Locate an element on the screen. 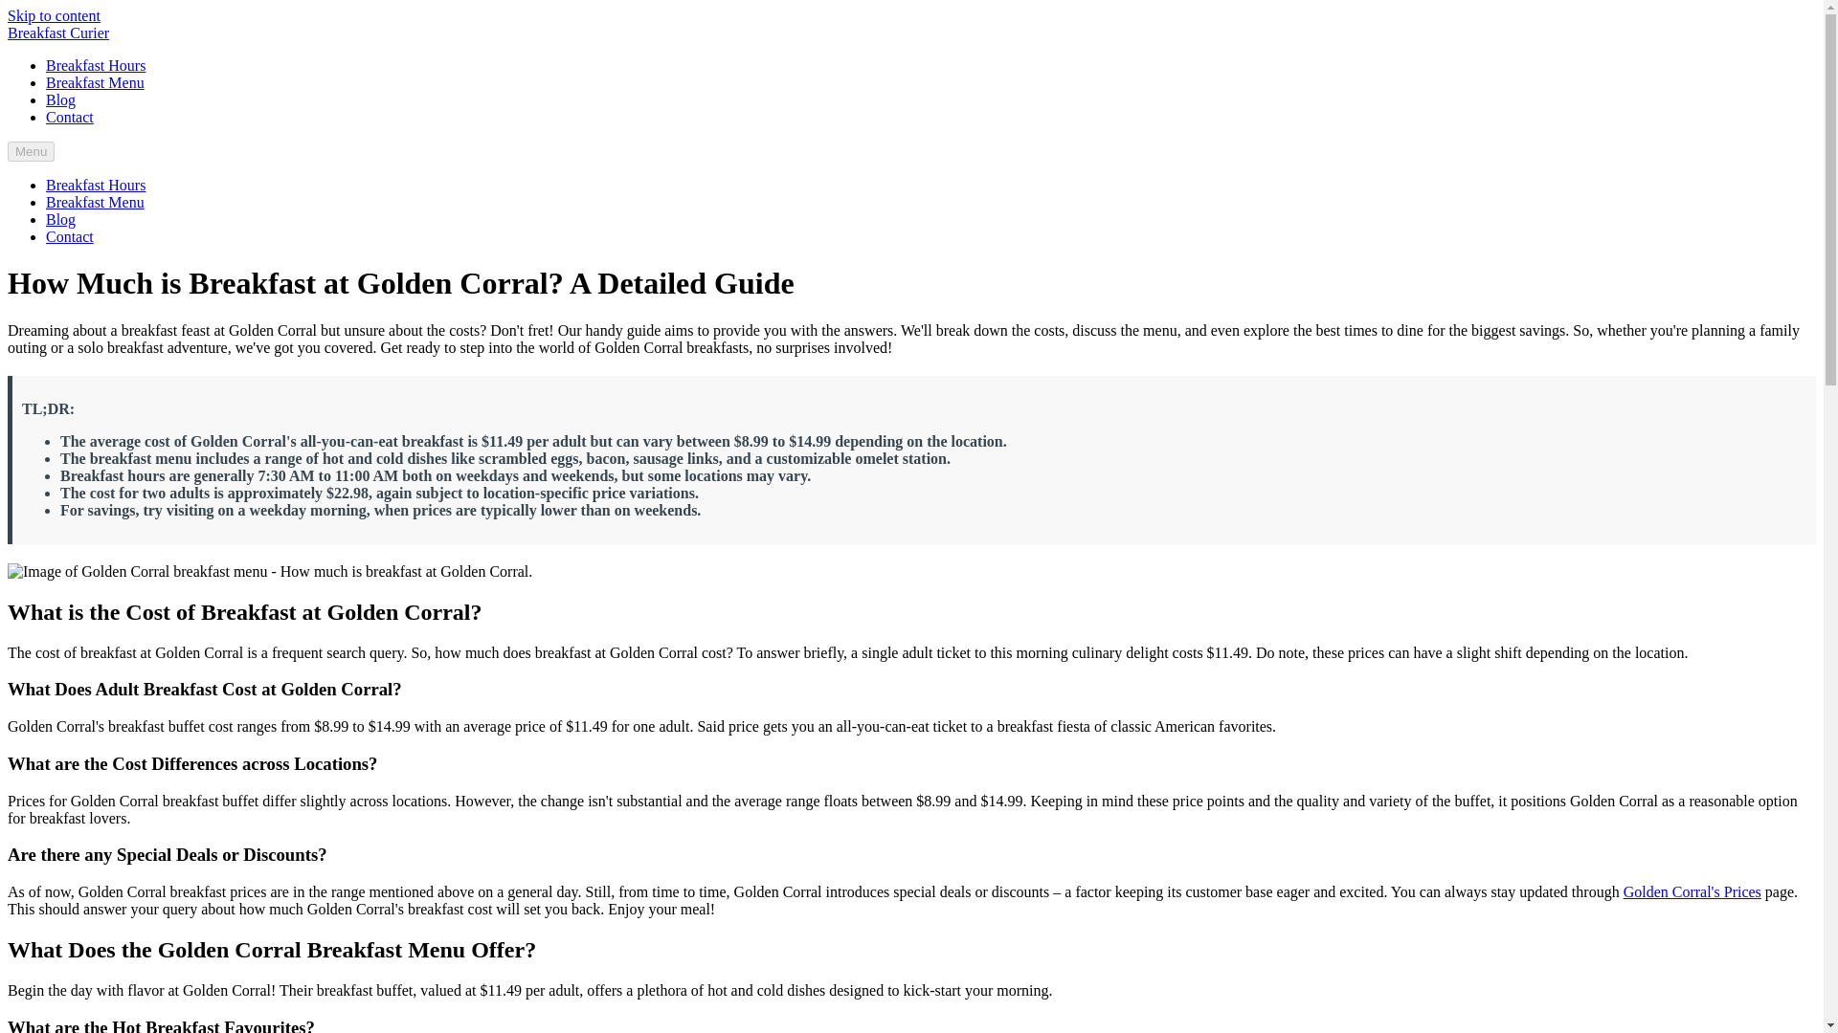  Golden Corral's Prices is located at coordinates (1692, 891).